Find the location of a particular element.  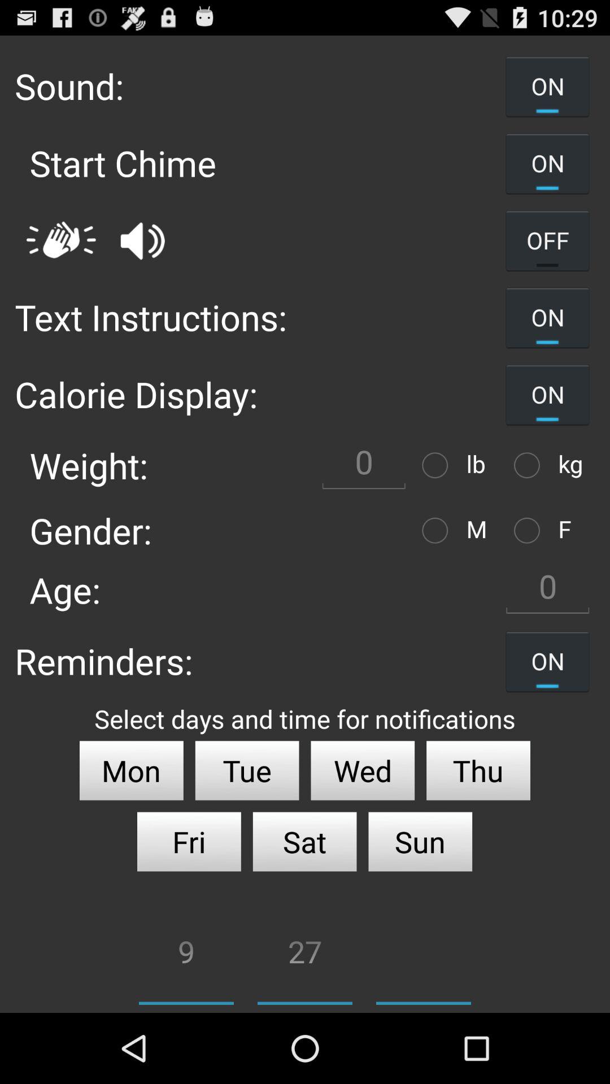

clicks female is located at coordinates (530, 531).